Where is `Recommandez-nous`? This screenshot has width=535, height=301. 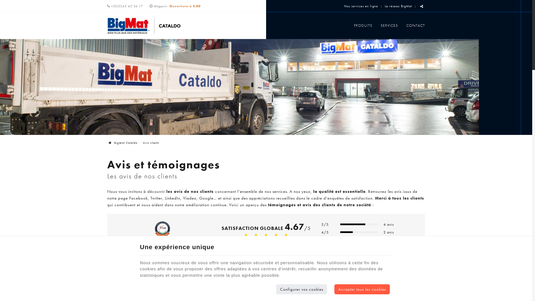
Recommandez-nous is located at coordinates (266, 288).